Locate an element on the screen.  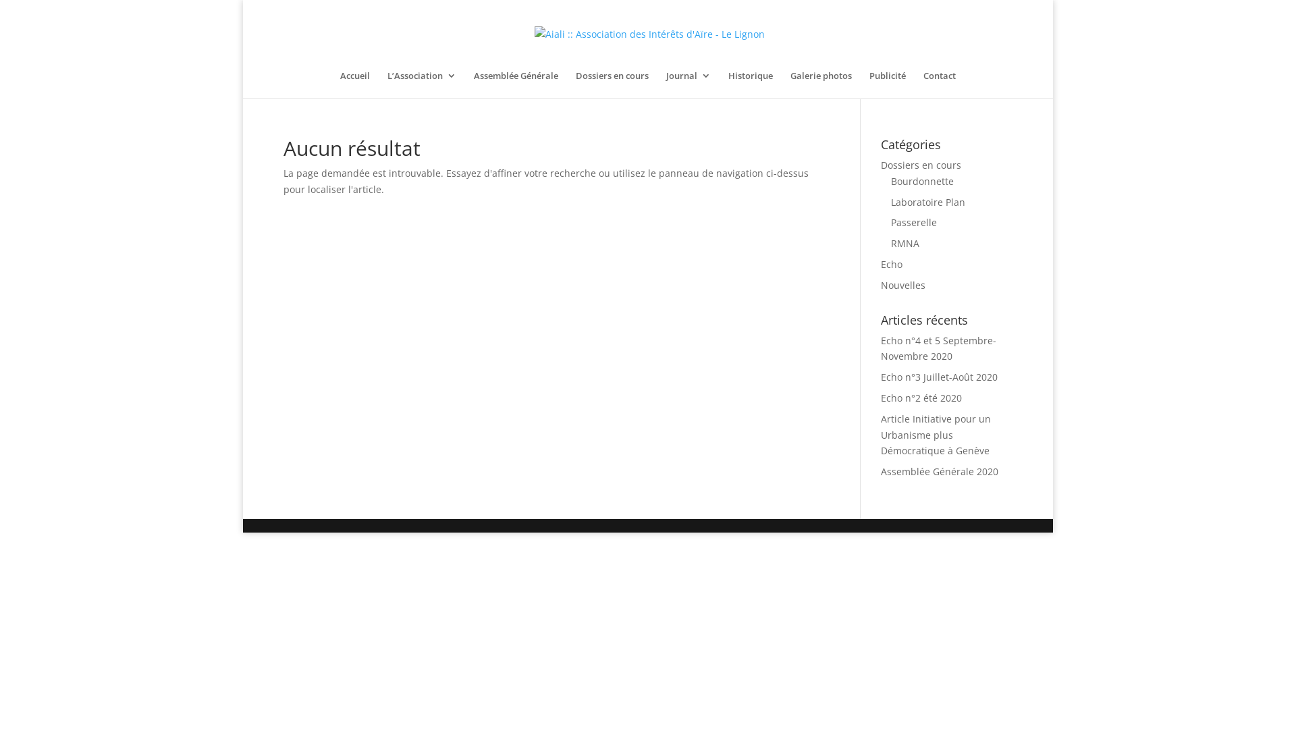
Contact is located at coordinates (940, 84).